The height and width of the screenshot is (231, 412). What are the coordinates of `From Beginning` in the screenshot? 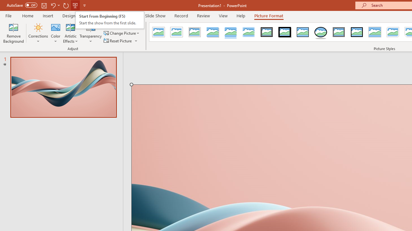 It's located at (75, 5).